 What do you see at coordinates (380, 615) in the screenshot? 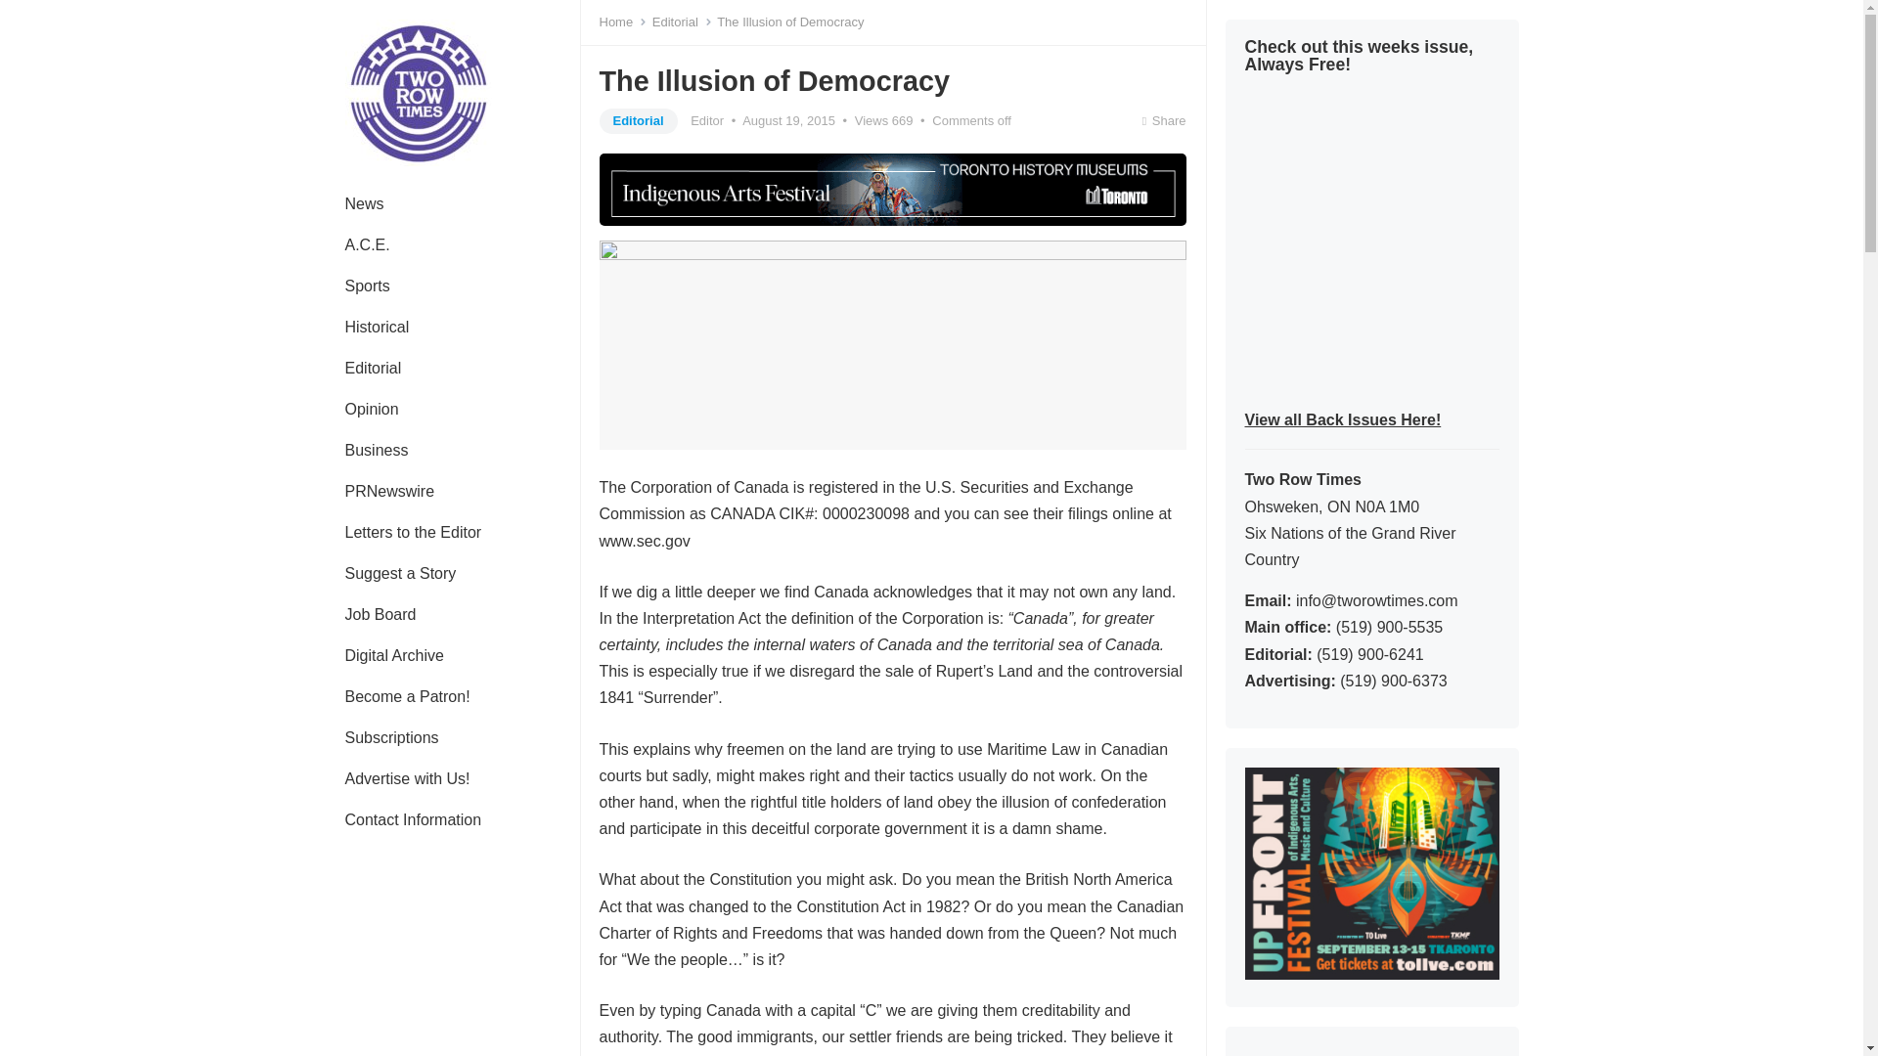
I see `Job Board` at bounding box center [380, 615].